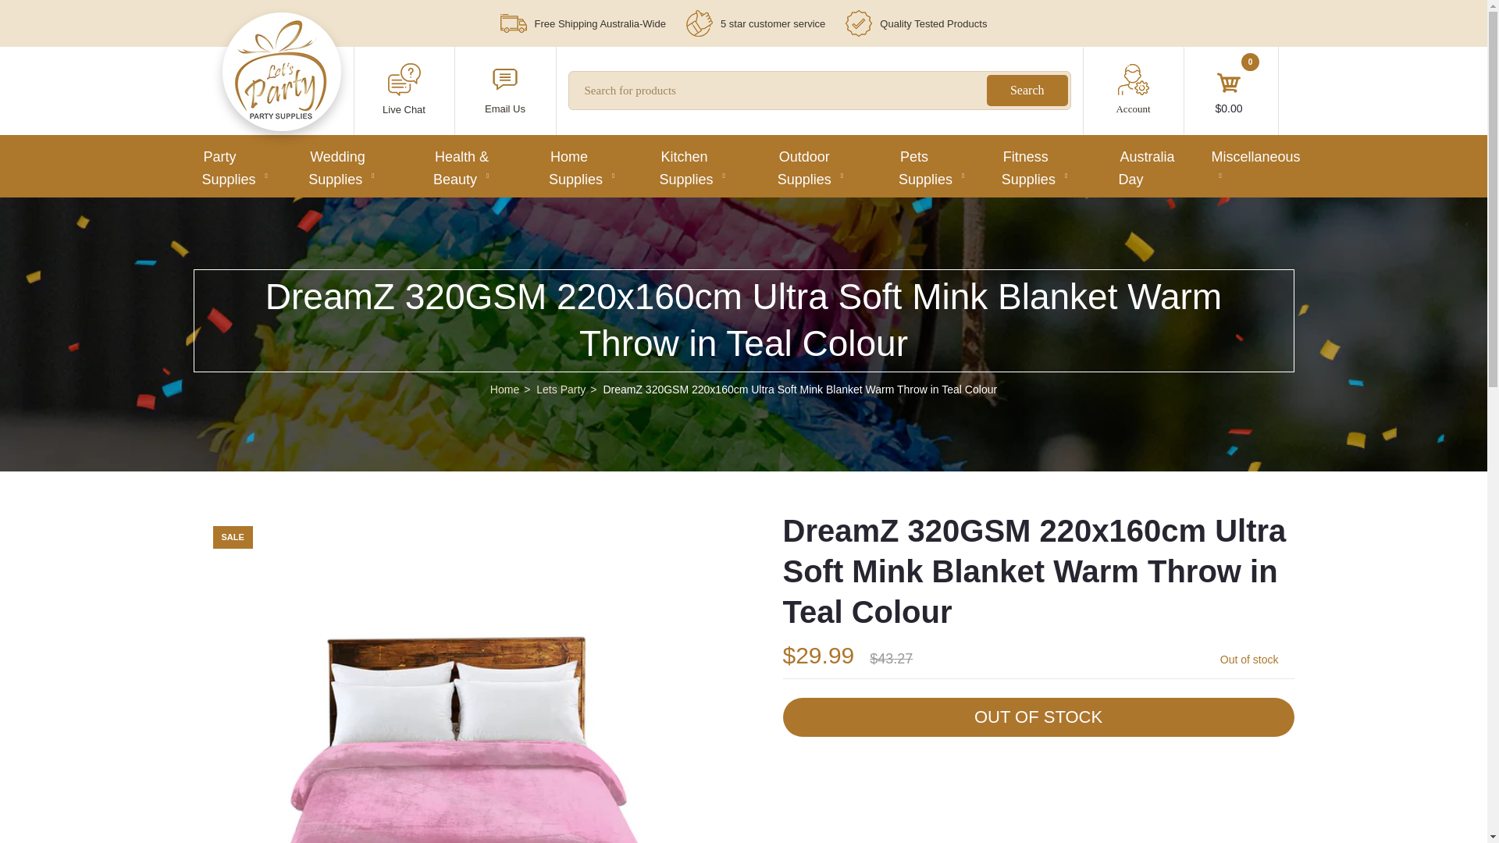 The width and height of the screenshot is (1499, 843). What do you see at coordinates (281, 116) in the screenshot?
I see `Lets Party` at bounding box center [281, 116].